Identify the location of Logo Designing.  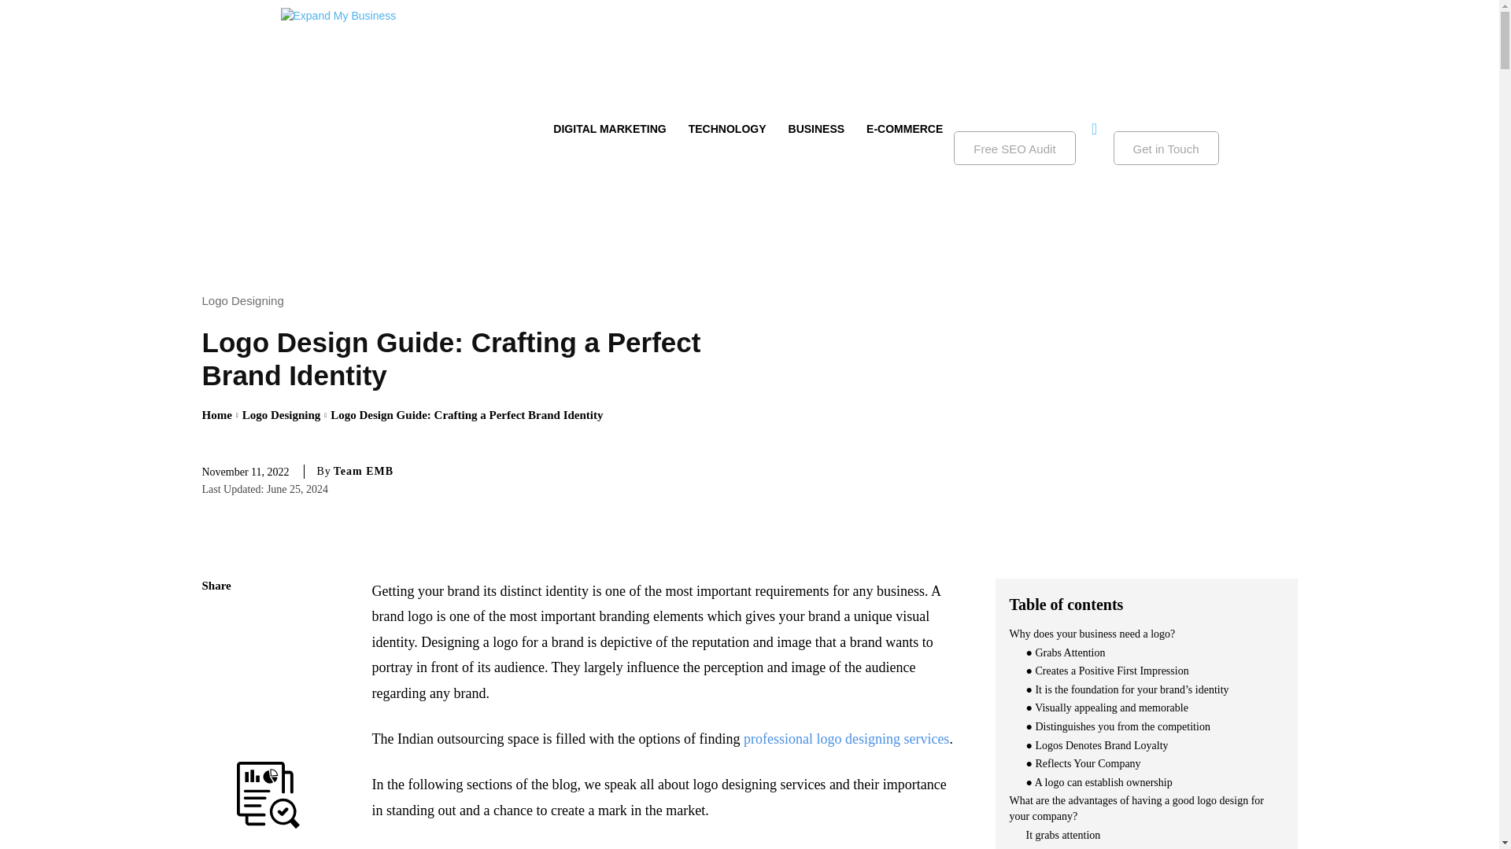
(246, 300).